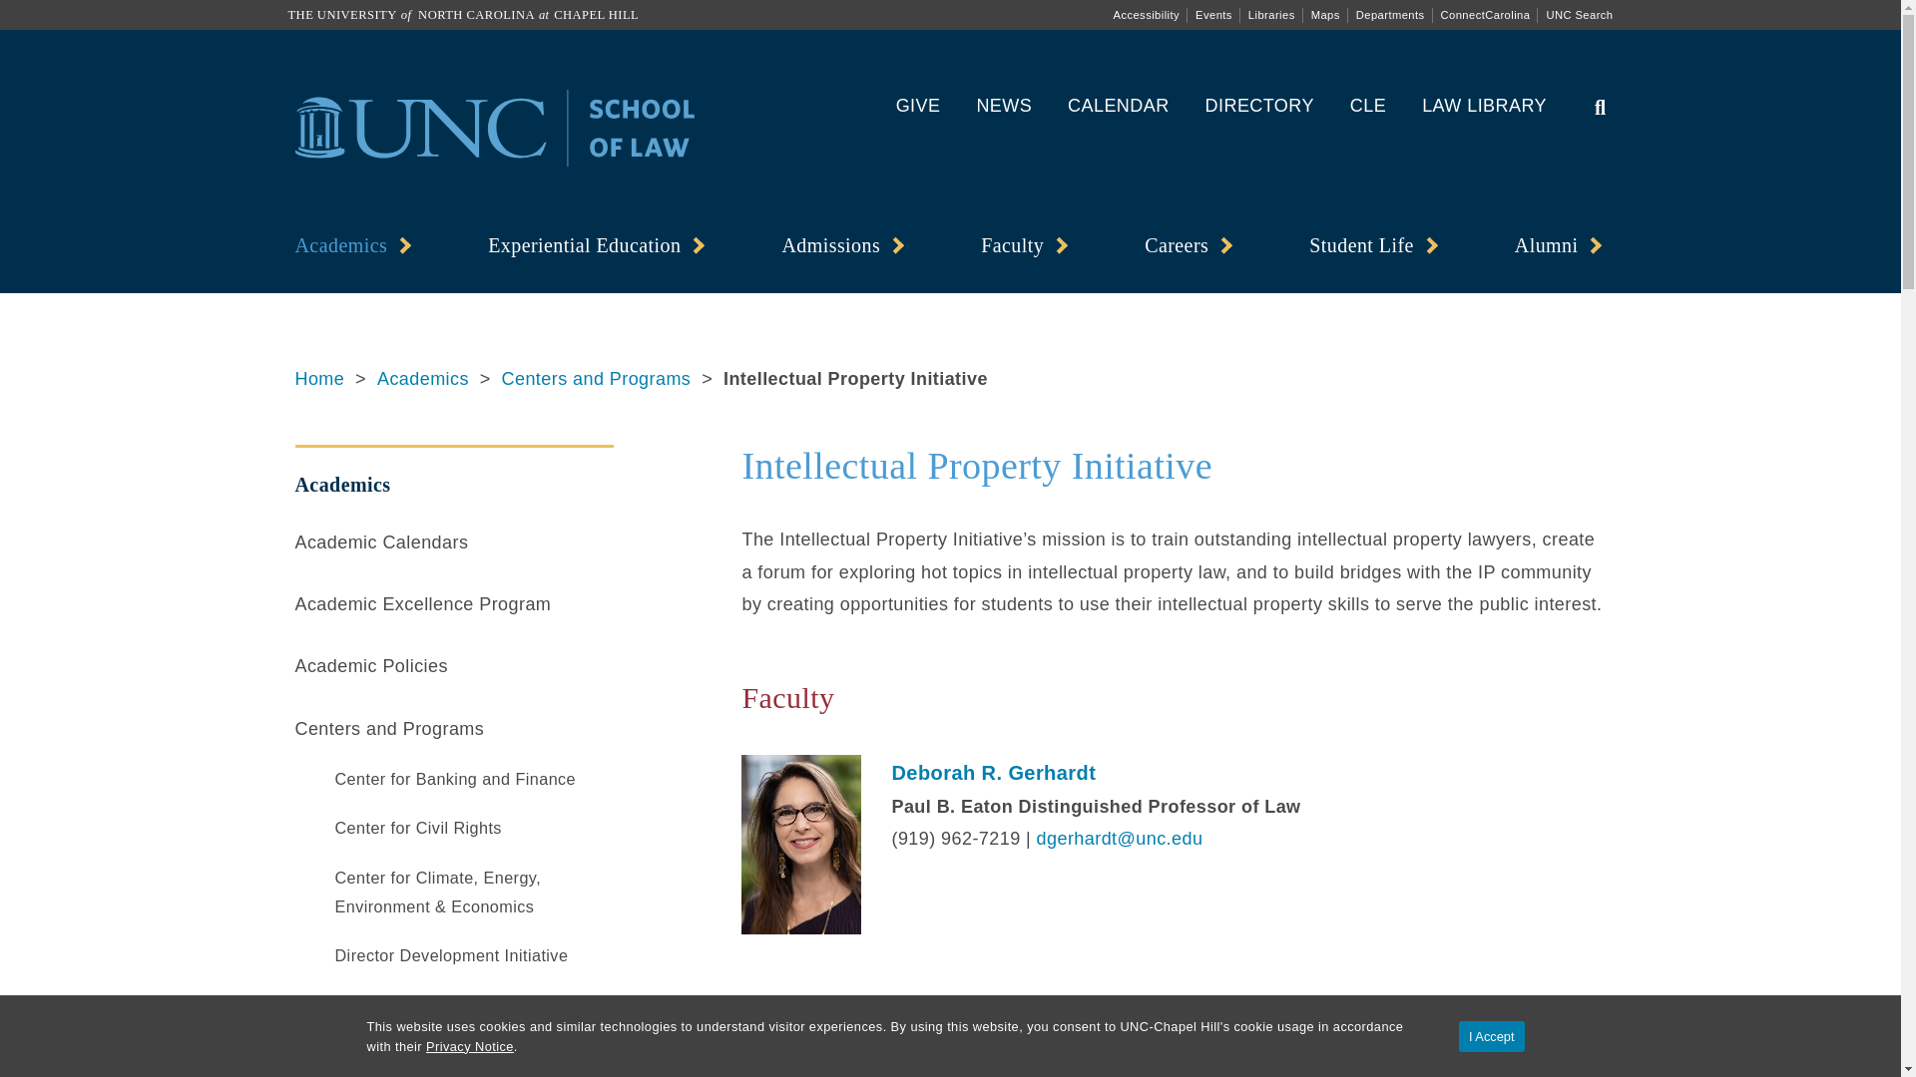 The image size is (1916, 1077). Describe the element at coordinates (1118, 106) in the screenshot. I see `CALENDAR` at that location.